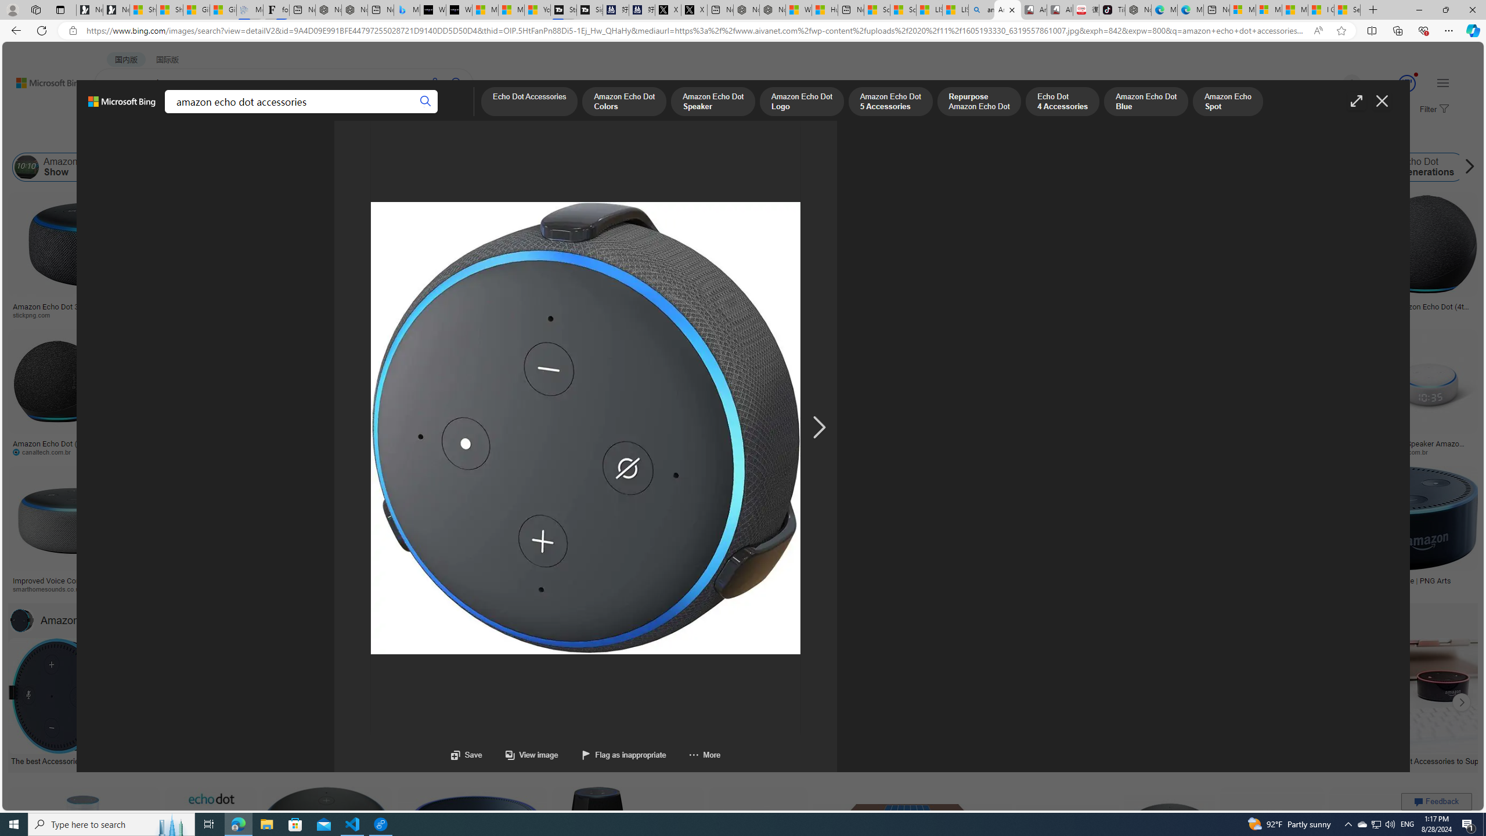 This screenshot has height=836, width=1486. I want to click on Full screen, so click(1356, 101).